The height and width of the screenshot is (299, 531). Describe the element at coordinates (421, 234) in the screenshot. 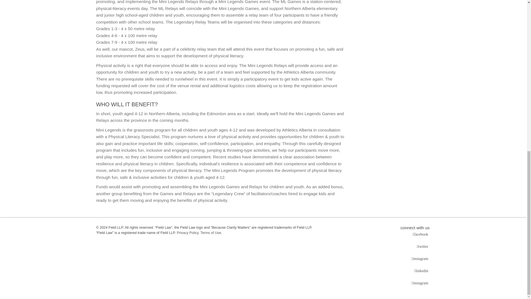

I see `facebook` at that location.